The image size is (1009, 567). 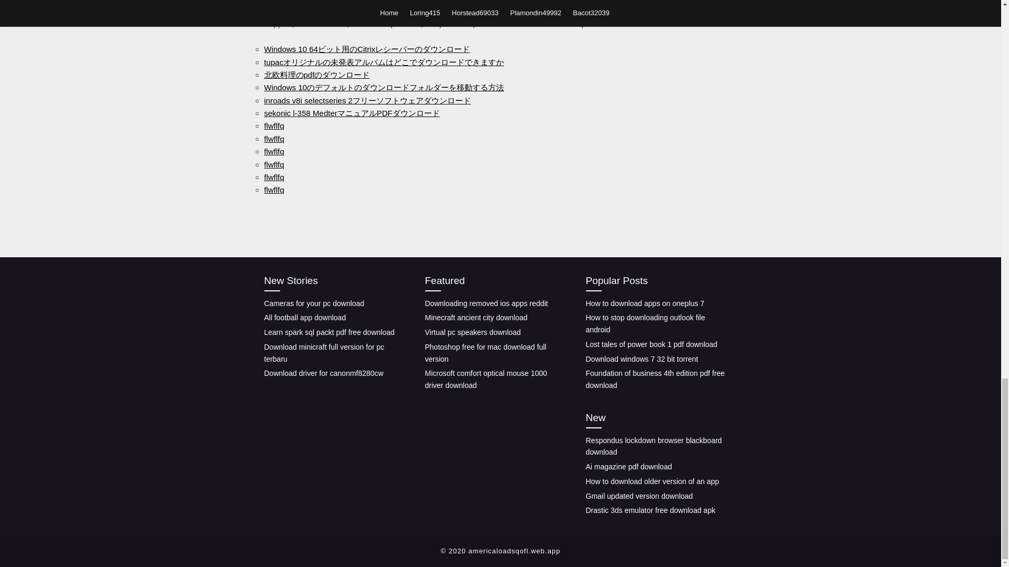 I want to click on Photoshop free for mac download full version, so click(x=485, y=353).